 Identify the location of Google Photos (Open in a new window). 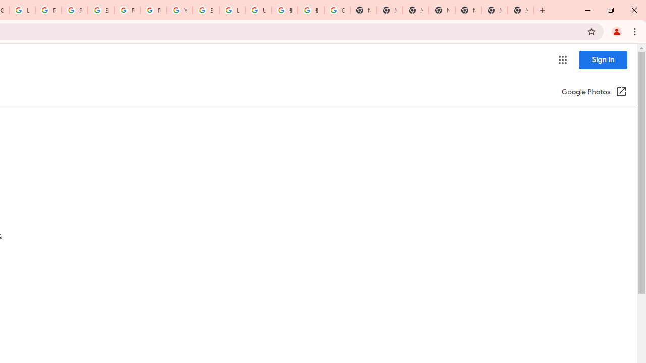
(594, 93).